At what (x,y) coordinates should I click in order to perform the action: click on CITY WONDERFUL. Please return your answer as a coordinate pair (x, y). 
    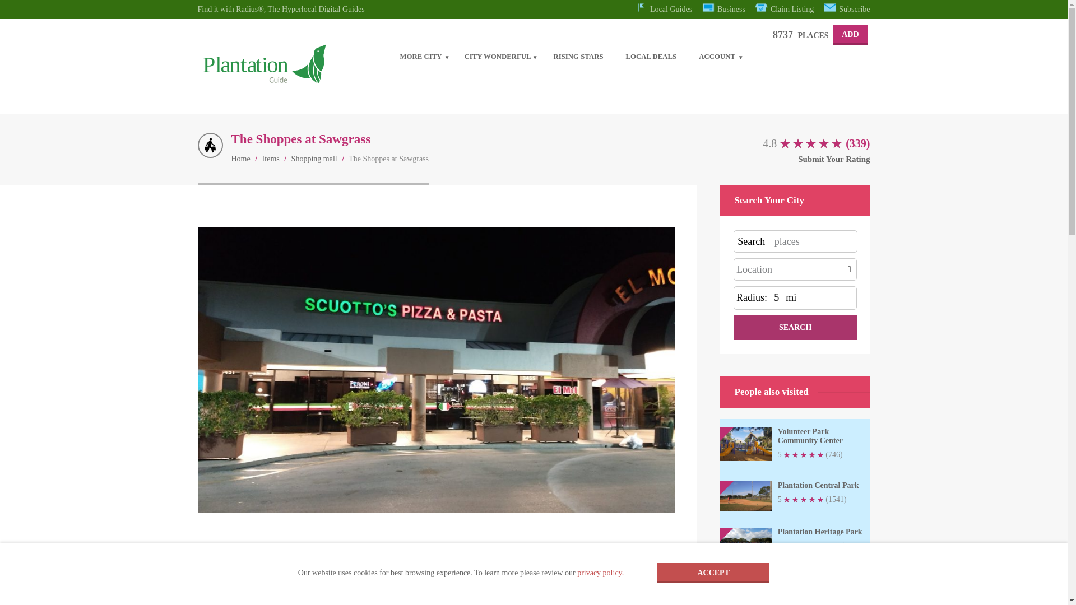
    Looking at the image, I should click on (498, 54).